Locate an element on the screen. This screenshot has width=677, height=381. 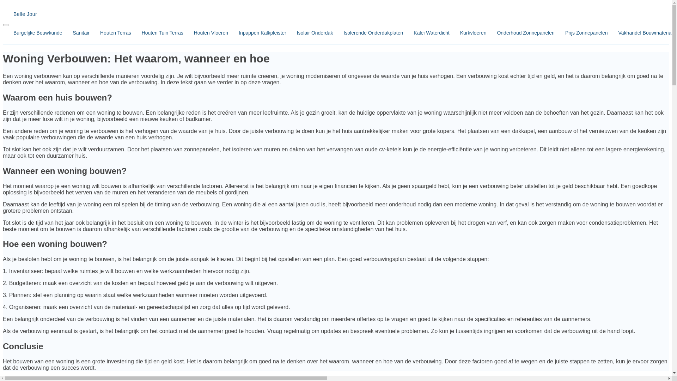
Belle Jour is located at coordinates (336, 14).